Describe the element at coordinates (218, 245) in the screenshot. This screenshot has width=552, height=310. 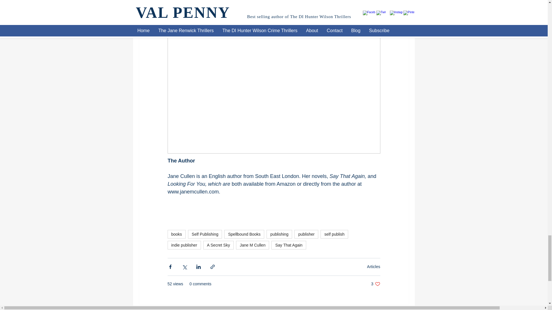
I see `A Secret Sky` at that location.